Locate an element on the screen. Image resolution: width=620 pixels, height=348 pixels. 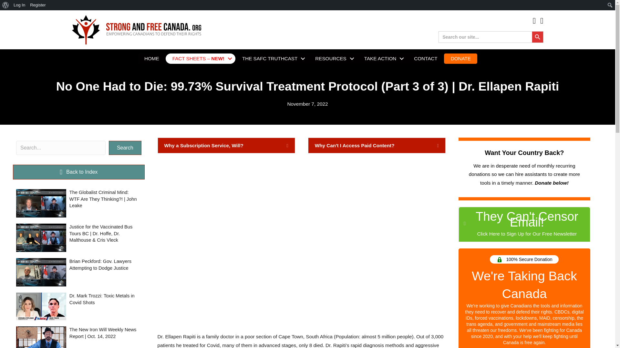
HOME is located at coordinates (151, 58).